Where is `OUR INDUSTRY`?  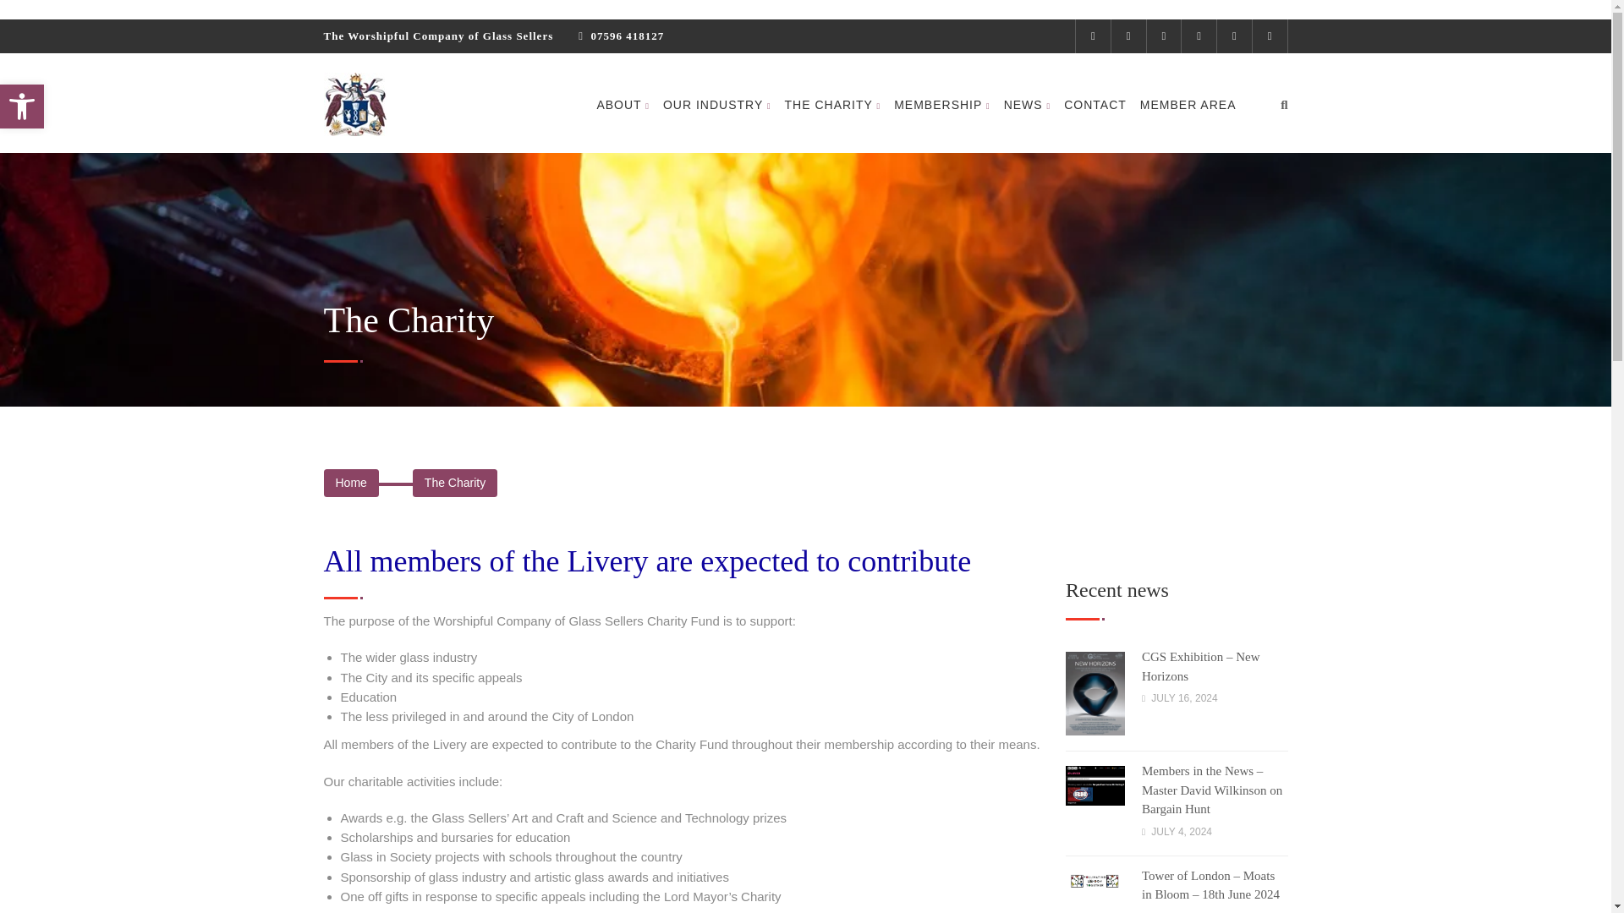
OUR INDUSTRY is located at coordinates (717, 105).